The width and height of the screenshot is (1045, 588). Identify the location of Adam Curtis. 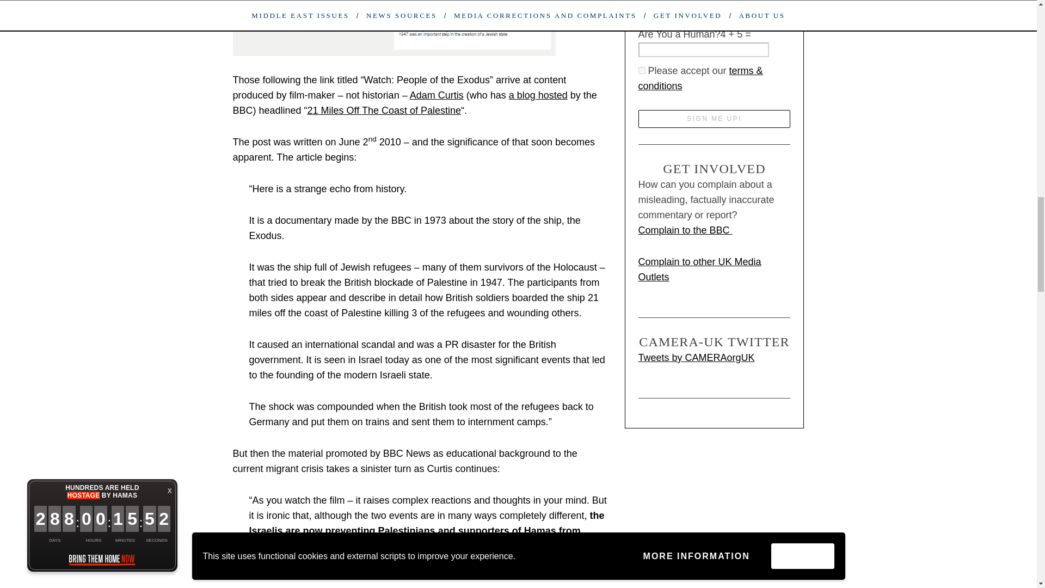
(437, 95).